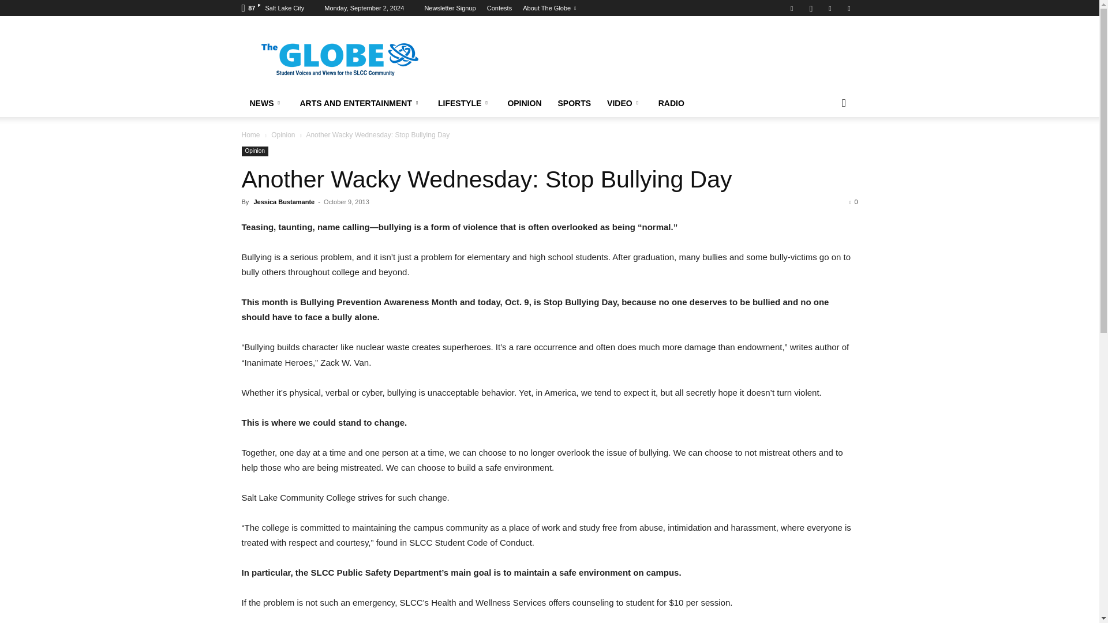 The height and width of the screenshot is (623, 1108). What do you see at coordinates (549, 8) in the screenshot?
I see `About The Globe` at bounding box center [549, 8].